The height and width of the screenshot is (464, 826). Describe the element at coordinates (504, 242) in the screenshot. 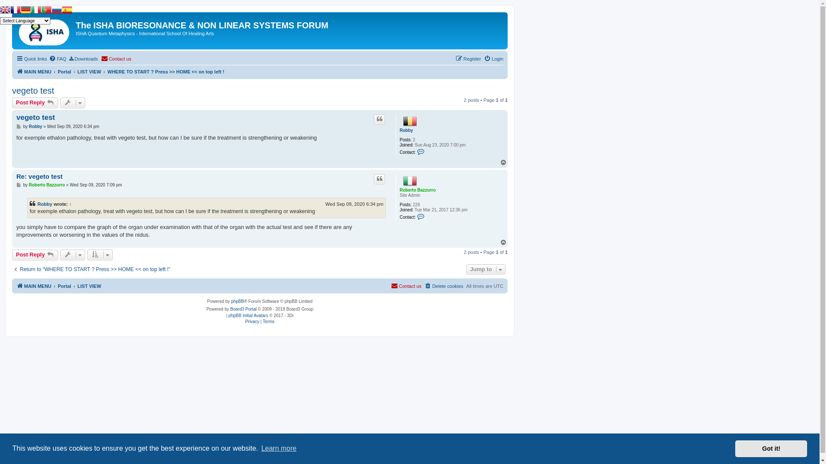

I see `Top` at that location.